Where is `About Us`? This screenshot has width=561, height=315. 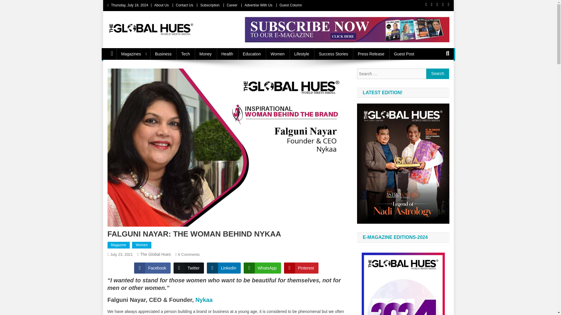
About Us is located at coordinates (161, 5).